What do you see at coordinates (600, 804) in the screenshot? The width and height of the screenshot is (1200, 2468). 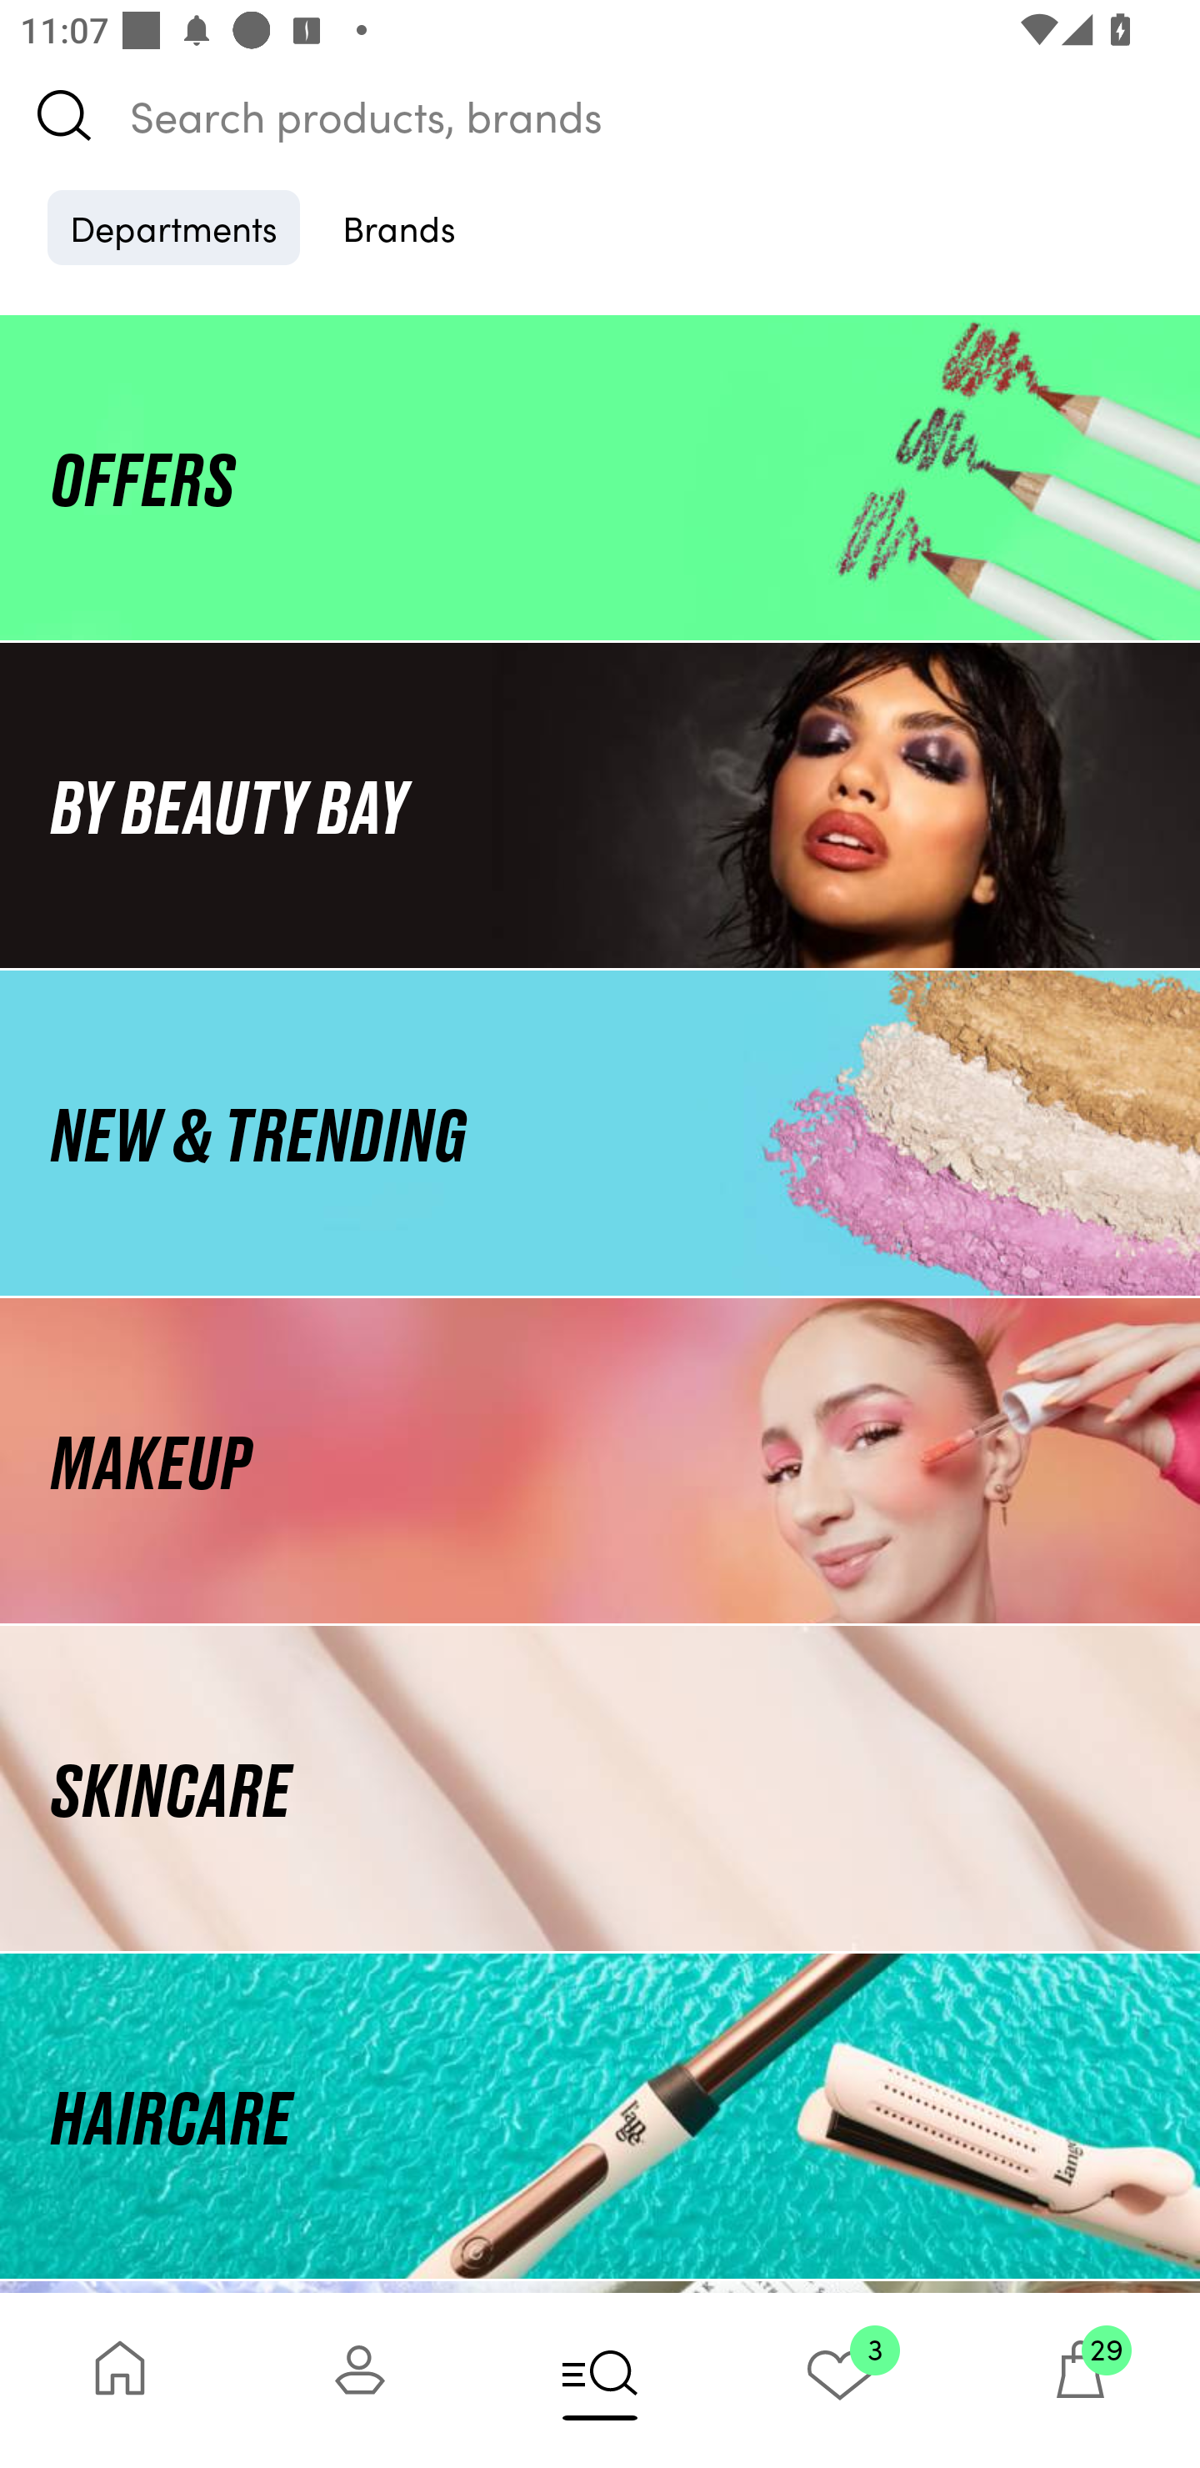 I see `BY BEAUTY BAY` at bounding box center [600, 804].